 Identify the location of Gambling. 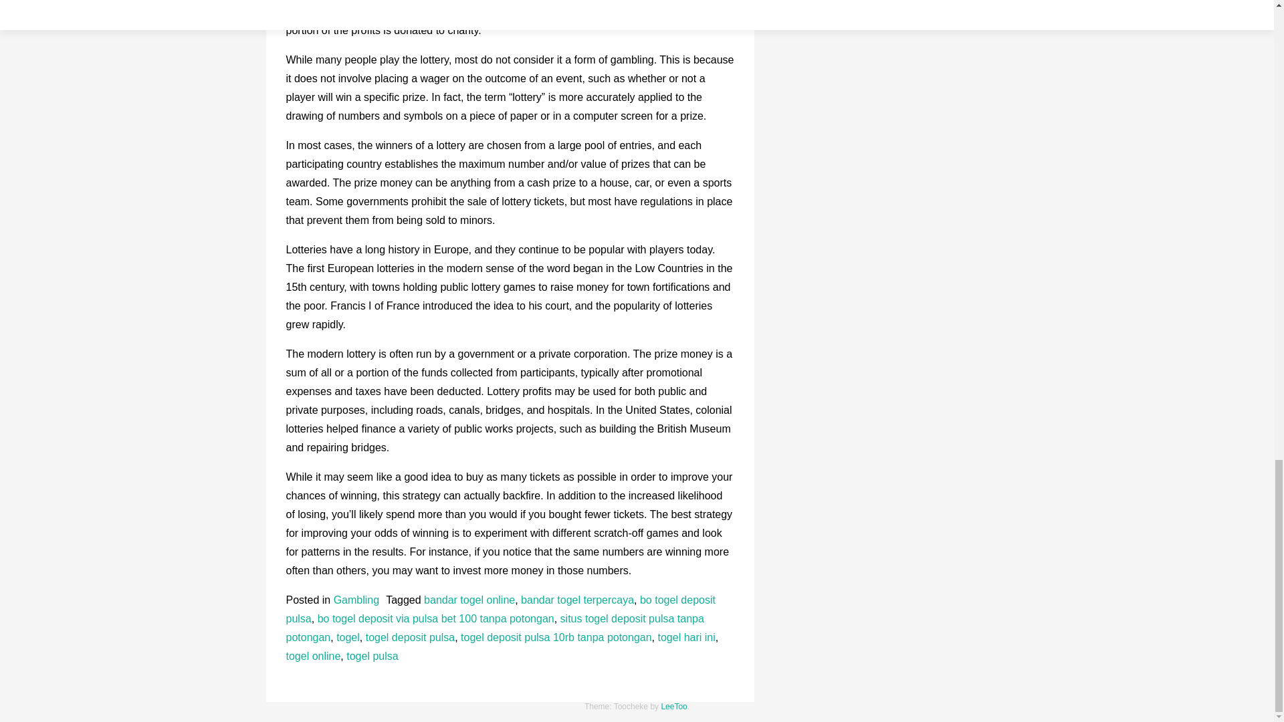
(356, 600).